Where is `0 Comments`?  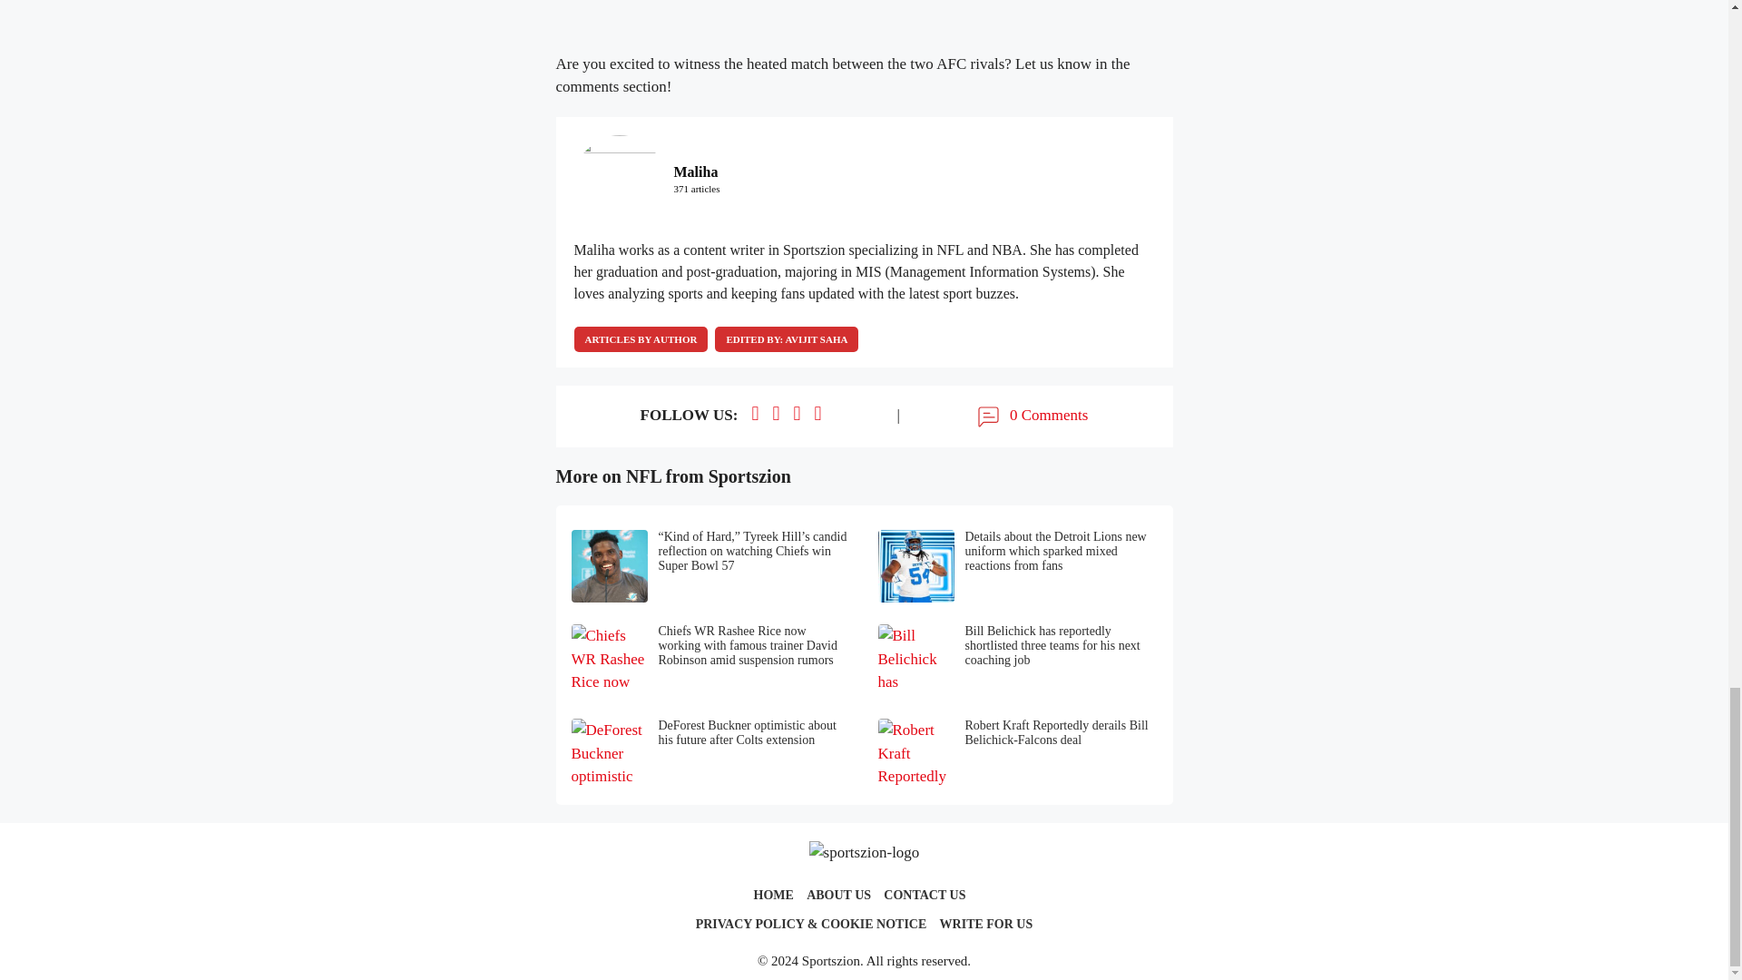
0 Comments is located at coordinates (1031, 416).